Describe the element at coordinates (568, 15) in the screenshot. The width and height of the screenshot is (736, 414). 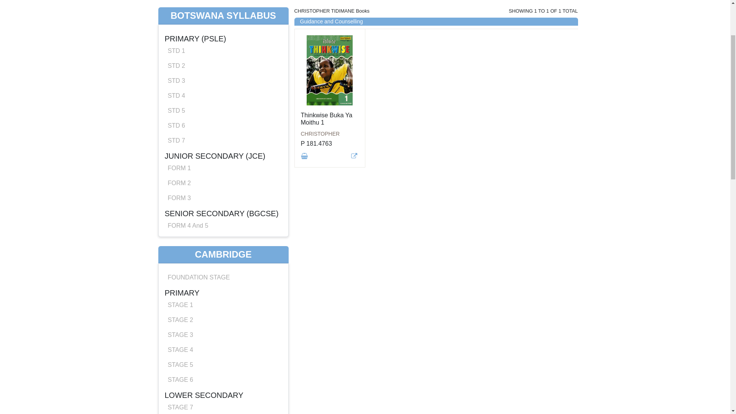
I see `Login` at that location.